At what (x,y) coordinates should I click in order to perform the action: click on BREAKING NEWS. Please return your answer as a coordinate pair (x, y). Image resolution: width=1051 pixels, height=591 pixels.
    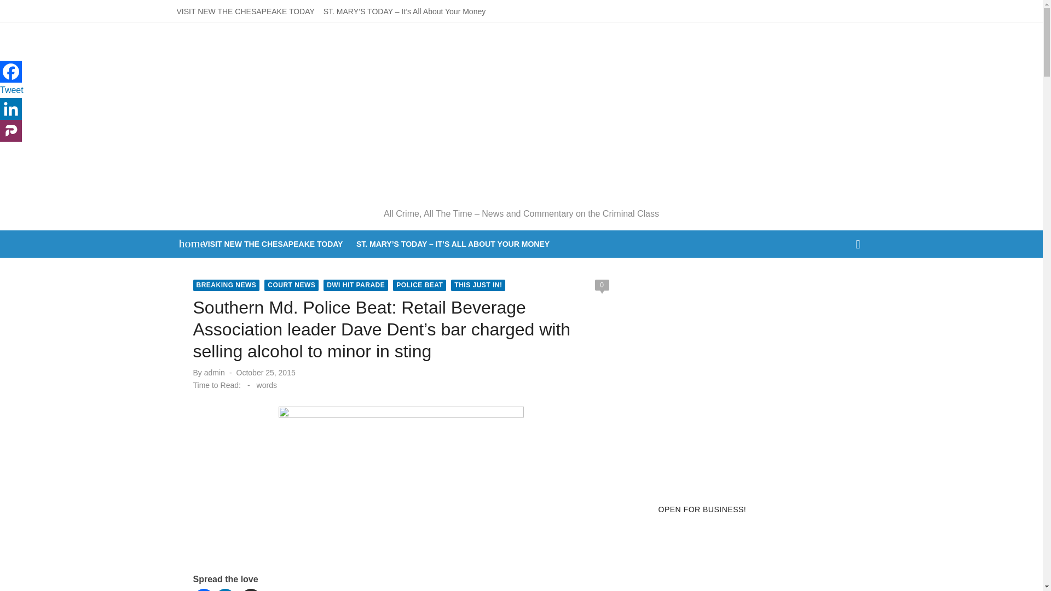
    Looking at the image, I should click on (226, 285).